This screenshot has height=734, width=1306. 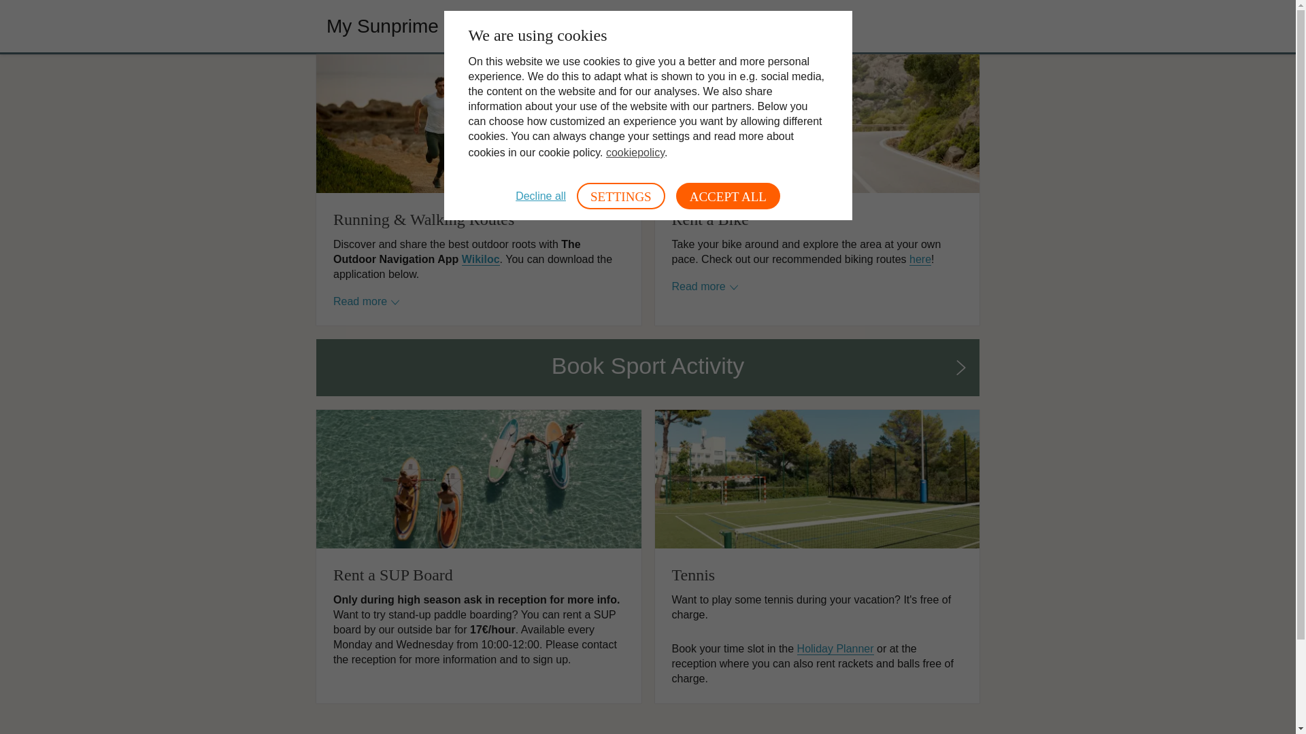 I want to click on Holiday Planner, so click(x=835, y=649).